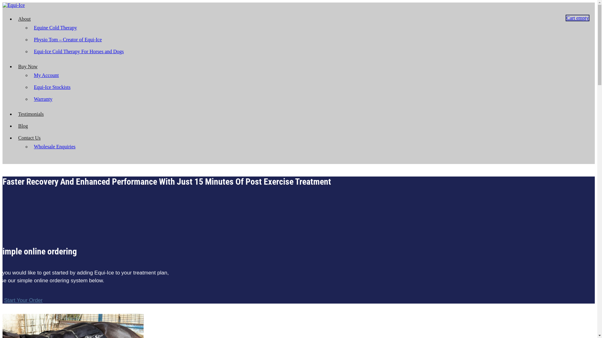  Describe the element at coordinates (31, 114) in the screenshot. I see `Testimonials` at that location.